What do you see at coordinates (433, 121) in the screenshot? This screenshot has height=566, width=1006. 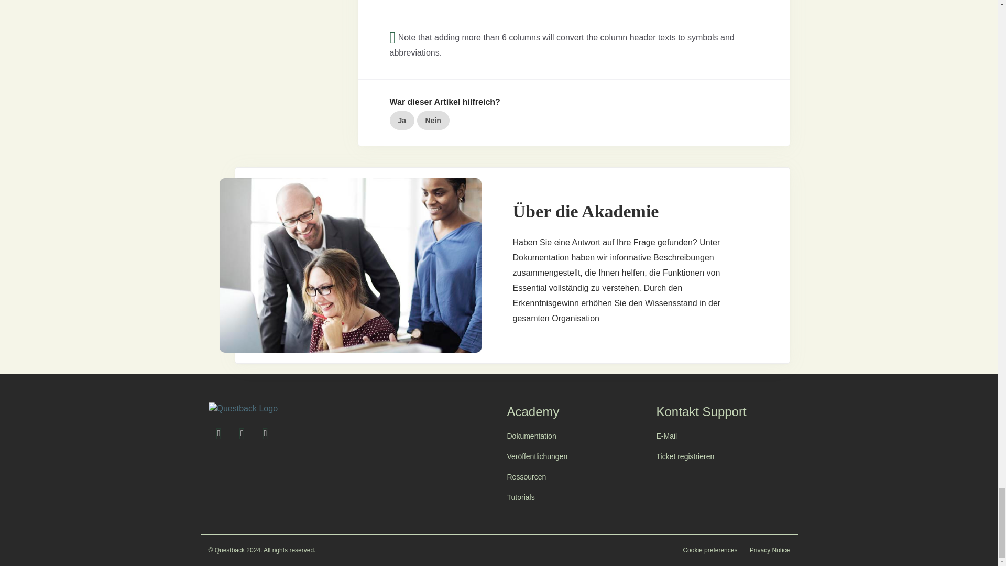 I see `Nein` at bounding box center [433, 121].